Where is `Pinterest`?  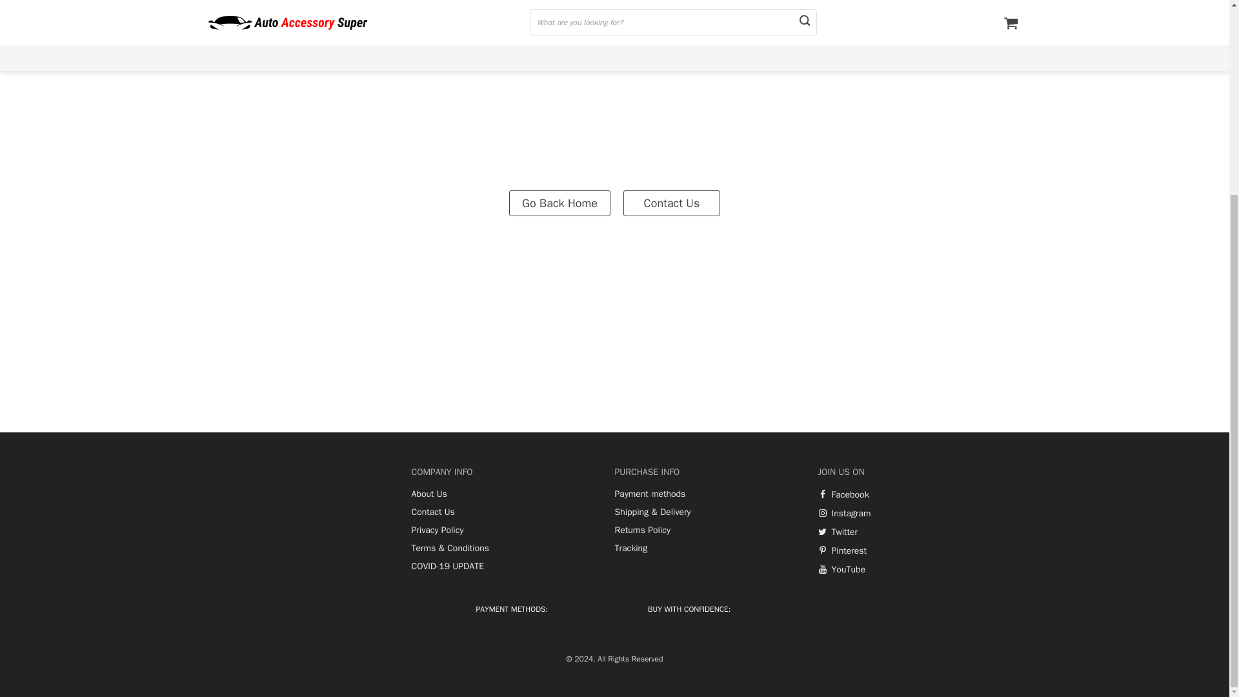
Pinterest is located at coordinates (843, 551).